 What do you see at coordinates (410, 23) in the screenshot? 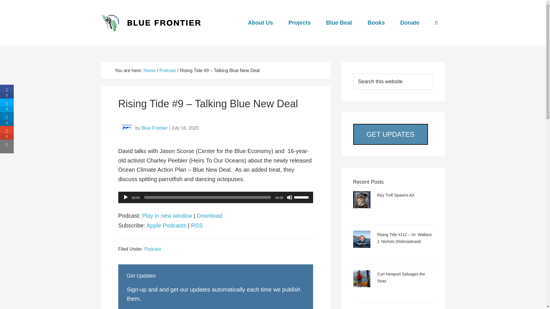
I see `Donate` at bounding box center [410, 23].